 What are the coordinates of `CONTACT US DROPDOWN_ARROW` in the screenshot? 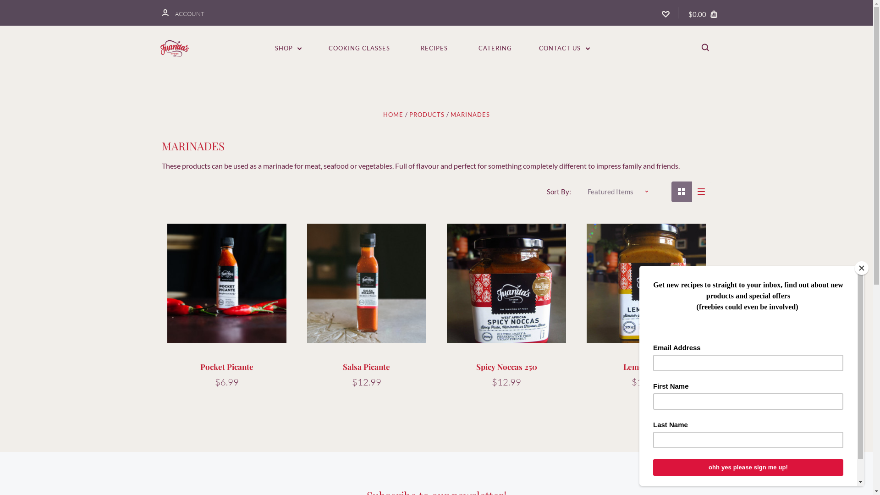 It's located at (565, 49).